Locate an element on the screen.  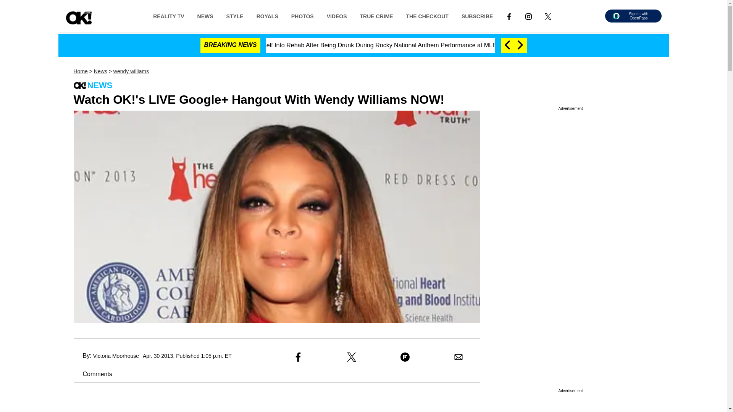
PHOTOS is located at coordinates (302, 16).